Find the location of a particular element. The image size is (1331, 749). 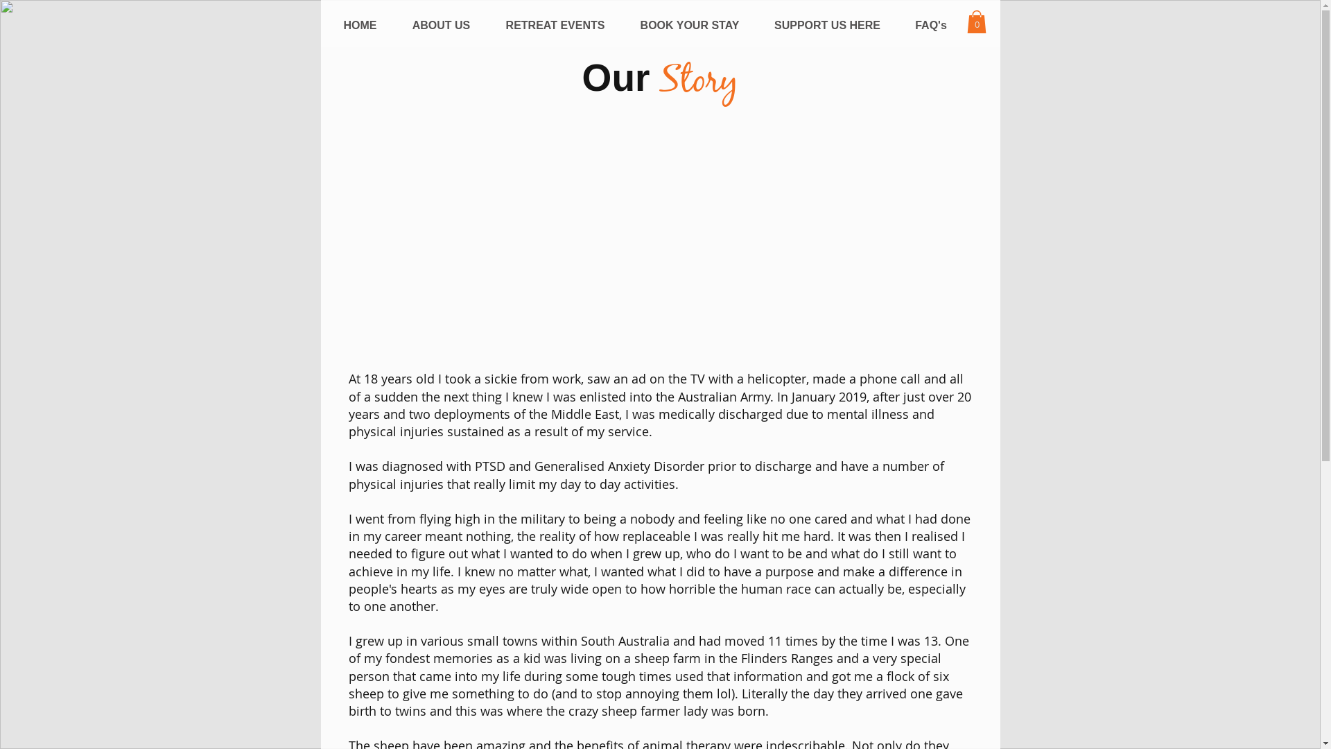

RETREAT EVENTS is located at coordinates (555, 26).